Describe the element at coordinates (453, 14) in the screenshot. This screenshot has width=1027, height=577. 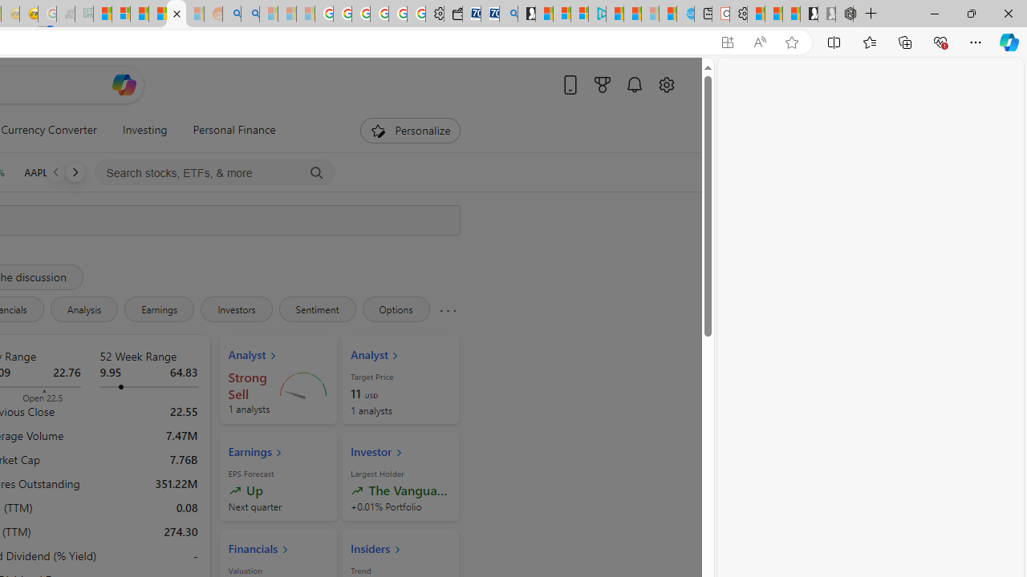
I see `Wallet` at that location.